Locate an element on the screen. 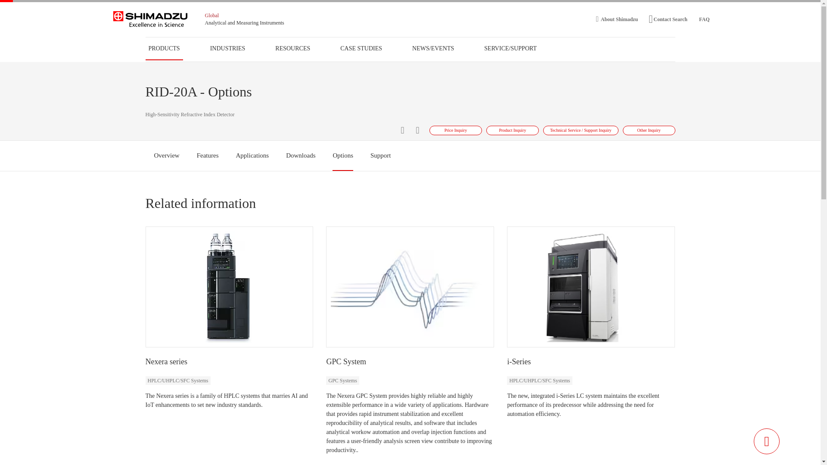 The width and height of the screenshot is (827, 465). Applications is located at coordinates (252, 155).